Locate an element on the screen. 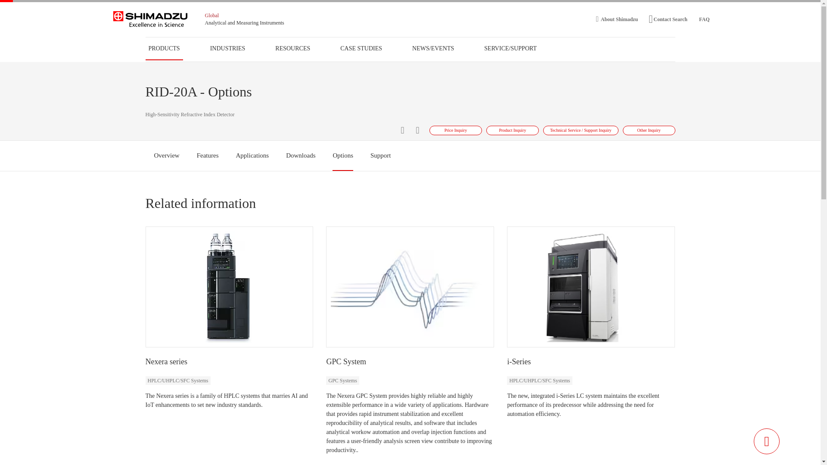 The width and height of the screenshot is (827, 465). Applications is located at coordinates (252, 155).